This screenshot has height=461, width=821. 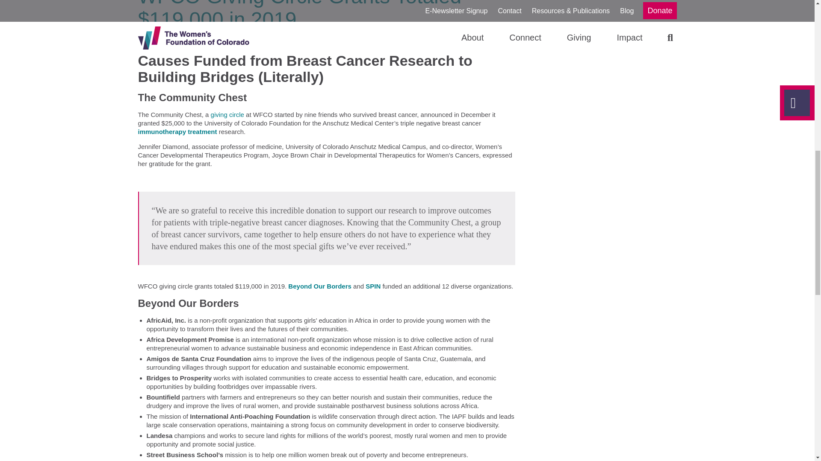 What do you see at coordinates (319, 286) in the screenshot?
I see `Beyond Our Borders` at bounding box center [319, 286].